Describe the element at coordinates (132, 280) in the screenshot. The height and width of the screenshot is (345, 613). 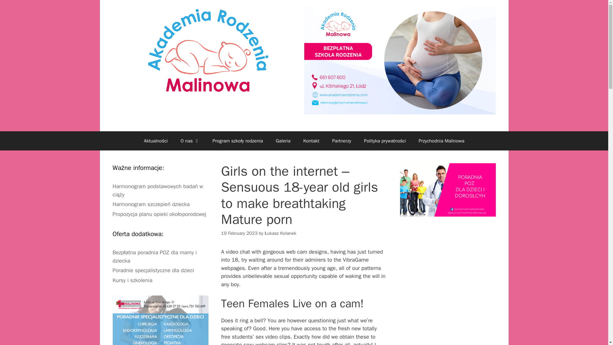
I see `Kursy i szkolenia` at that location.